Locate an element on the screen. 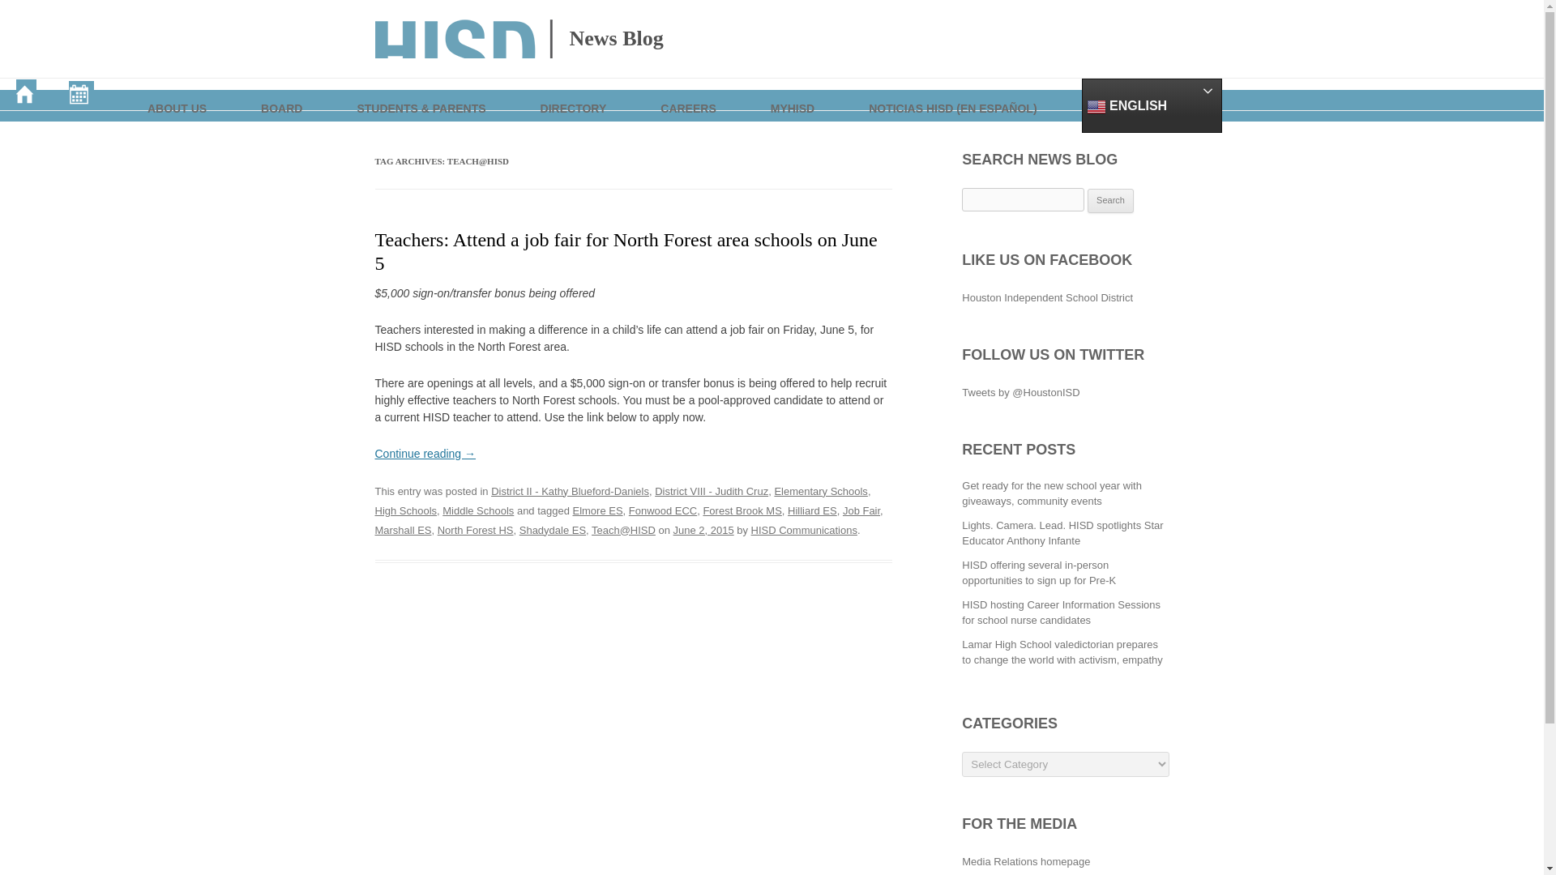 The height and width of the screenshot is (875, 1556). Job Fair is located at coordinates (861, 510).